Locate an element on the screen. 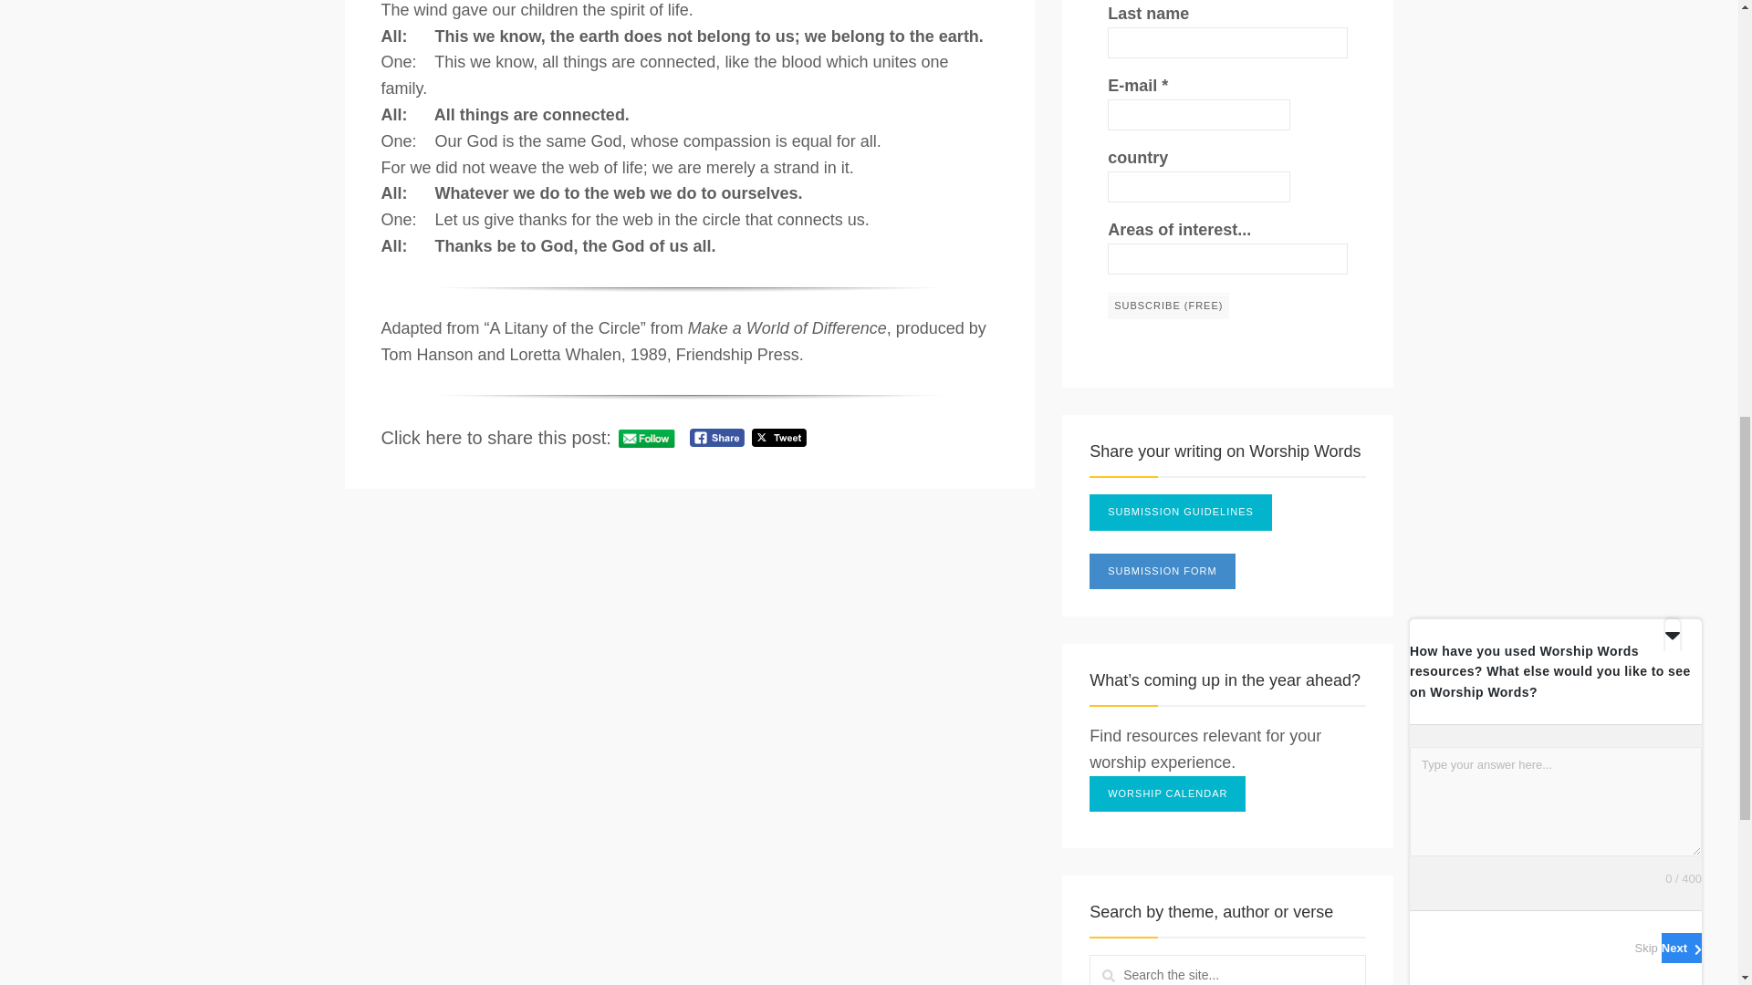 This screenshot has height=985, width=1752. Tweet is located at coordinates (778, 438).